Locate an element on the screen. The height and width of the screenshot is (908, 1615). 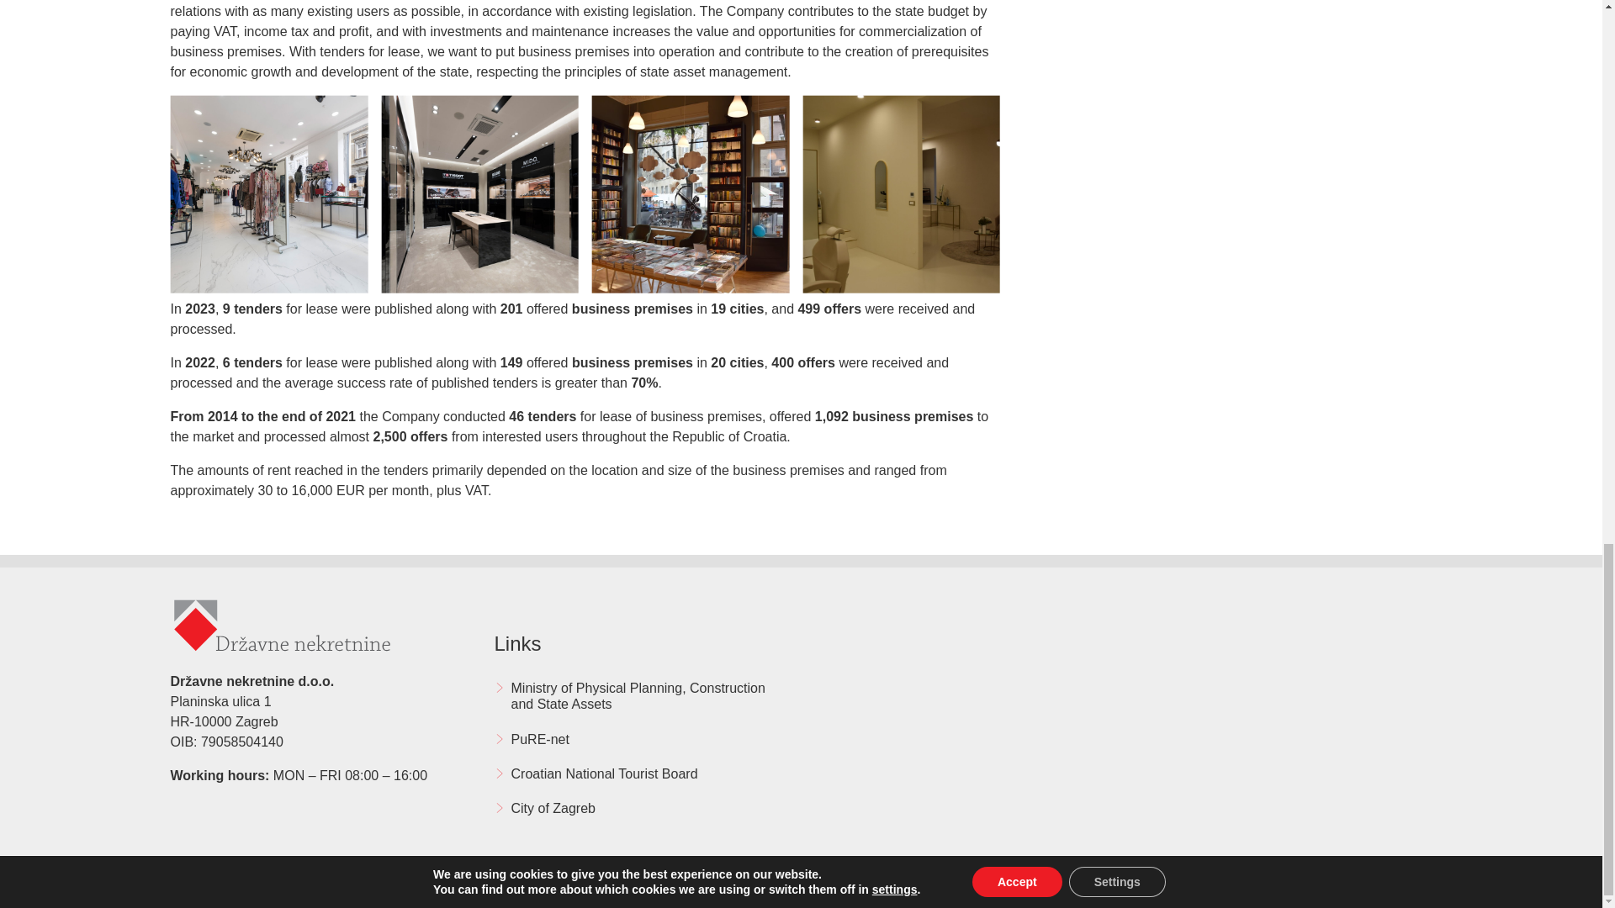
City of Zagreb is located at coordinates (639, 807).